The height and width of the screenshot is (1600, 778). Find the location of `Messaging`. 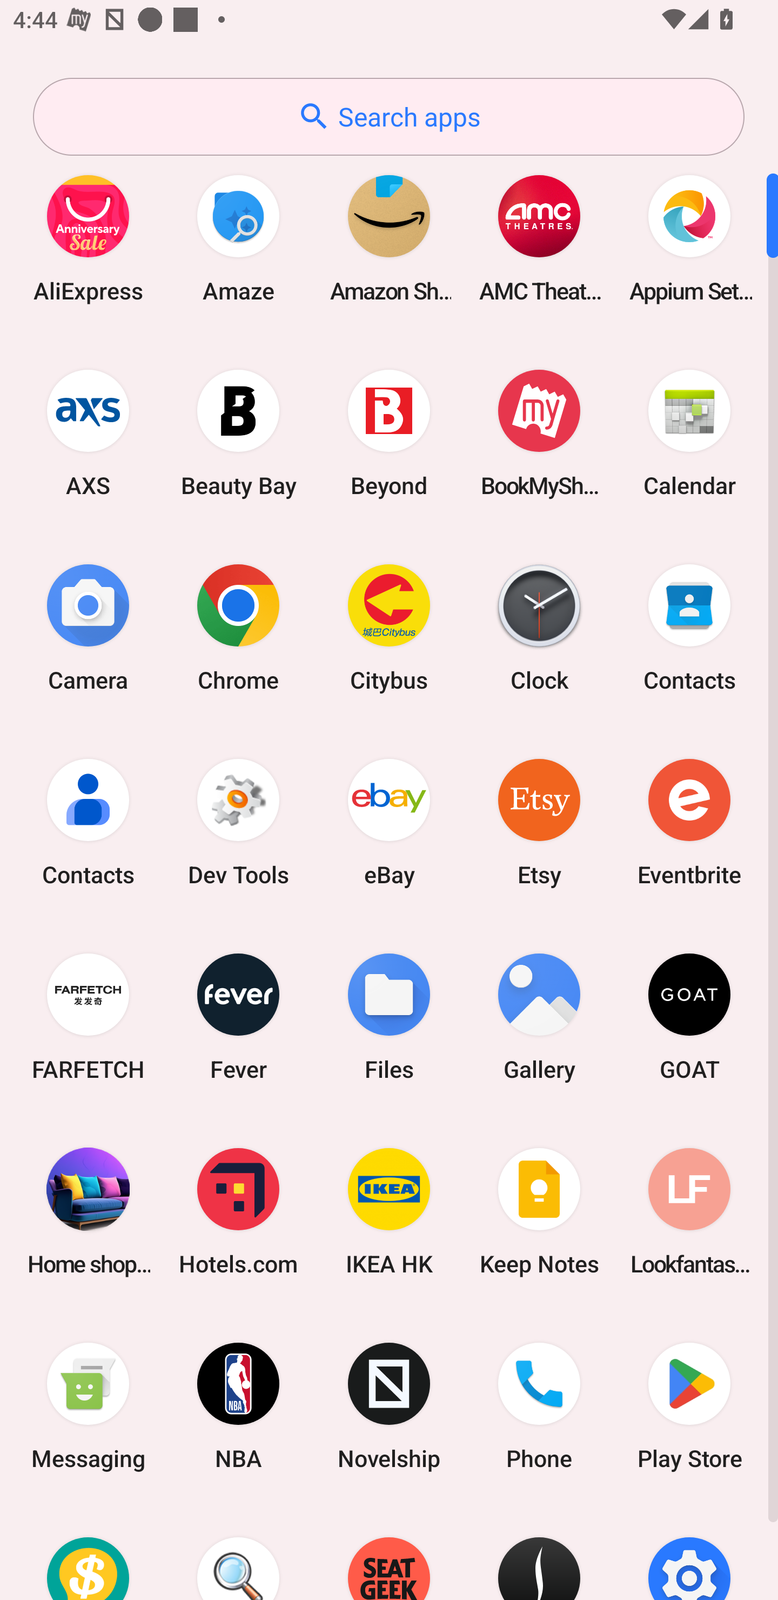

Messaging is located at coordinates (88, 1406).